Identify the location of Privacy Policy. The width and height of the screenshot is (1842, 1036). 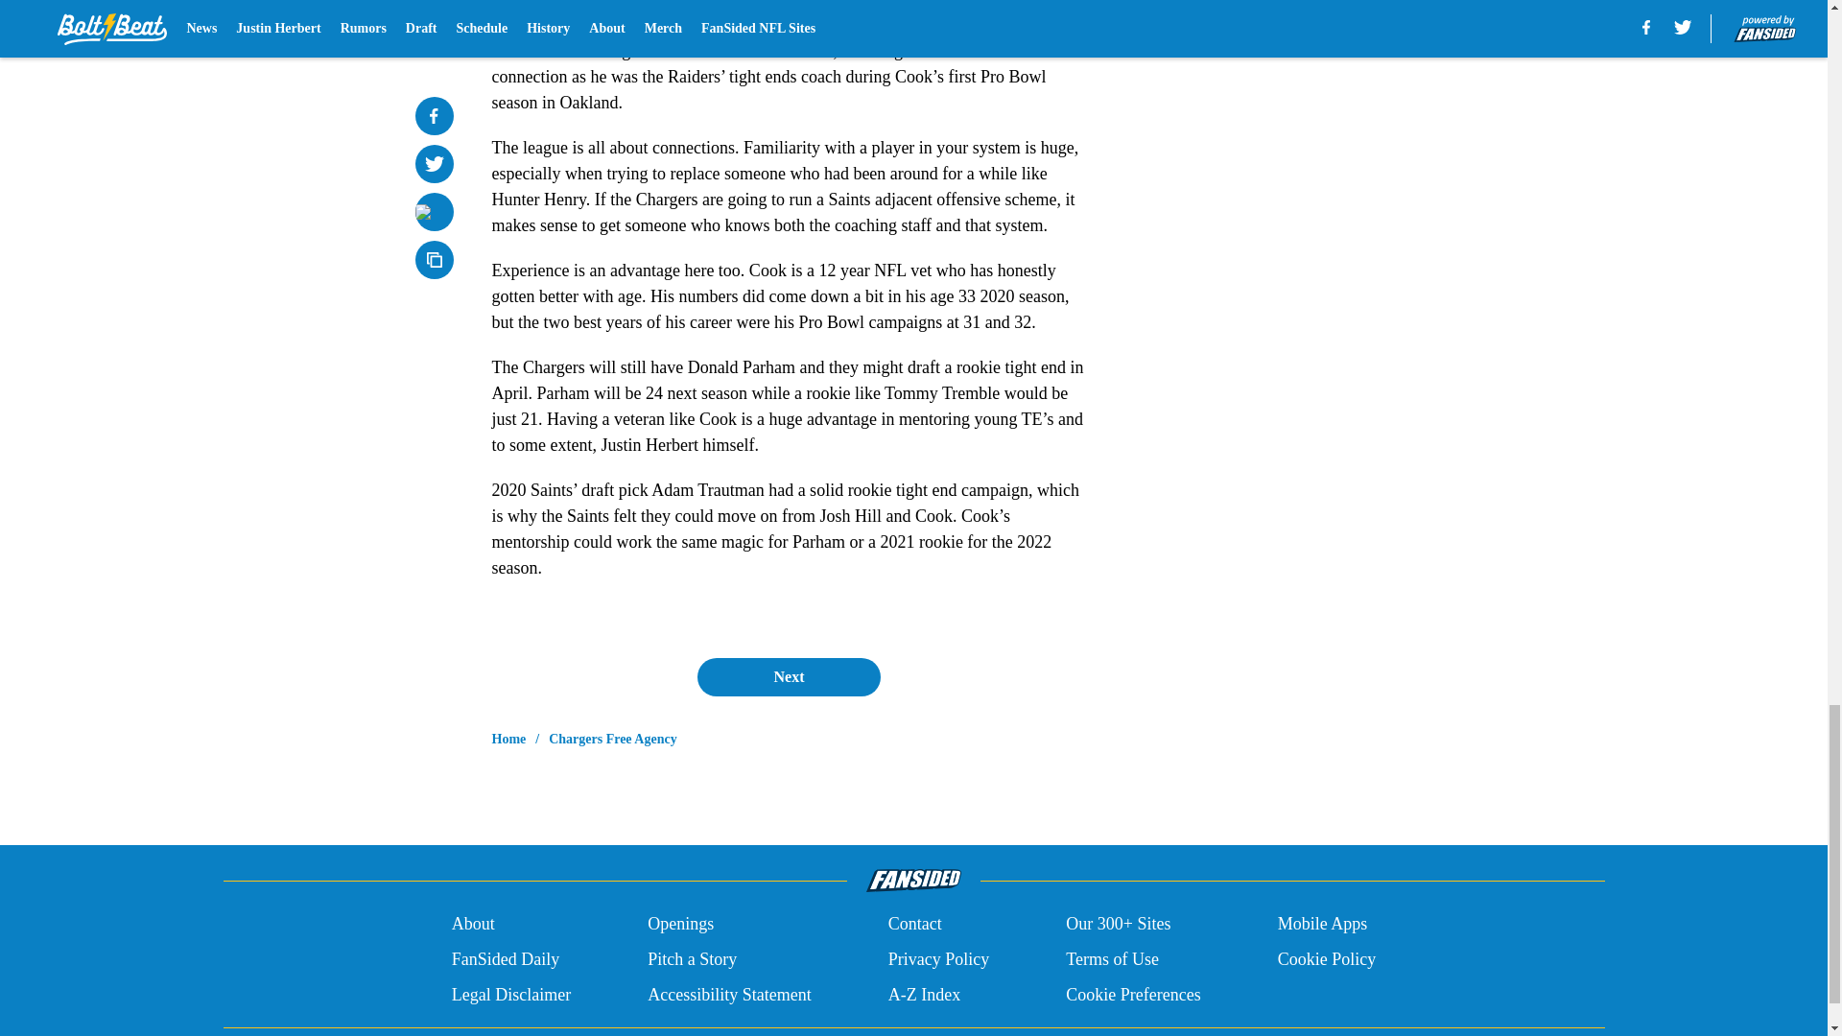
(938, 959).